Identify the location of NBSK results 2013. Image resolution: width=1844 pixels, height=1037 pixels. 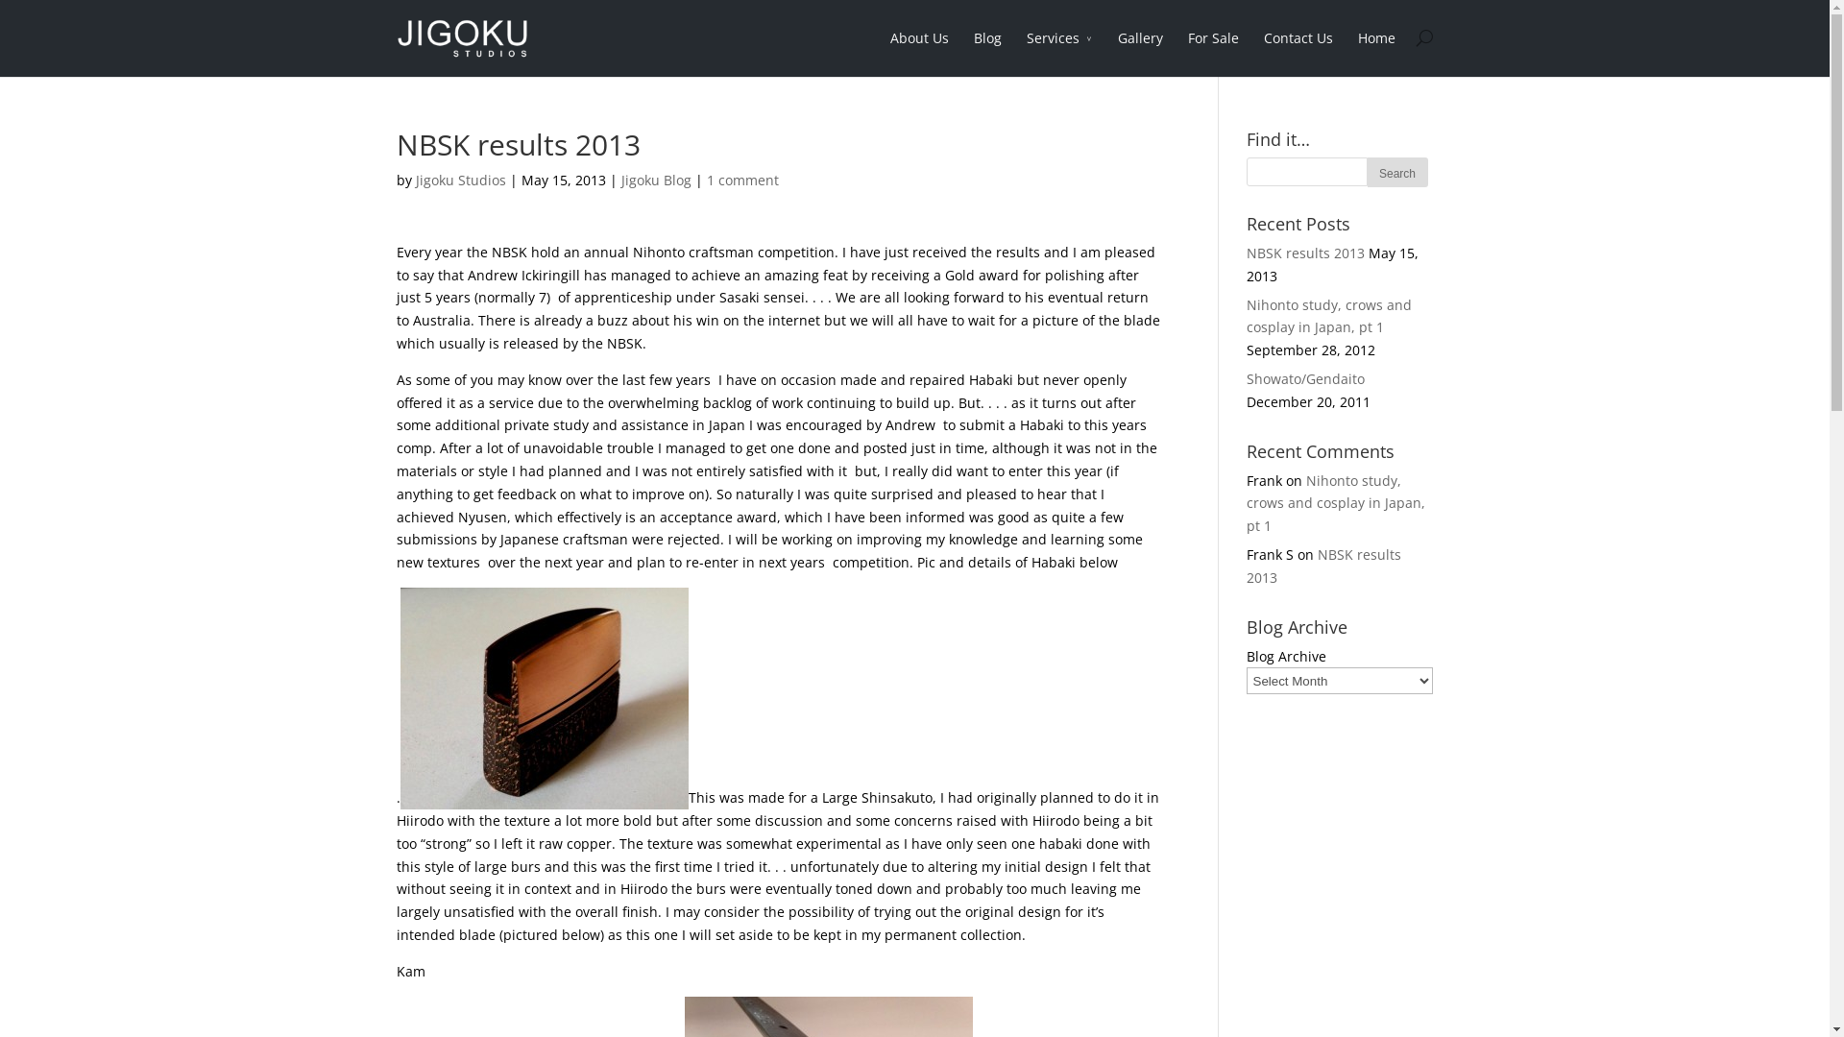
(1306, 253).